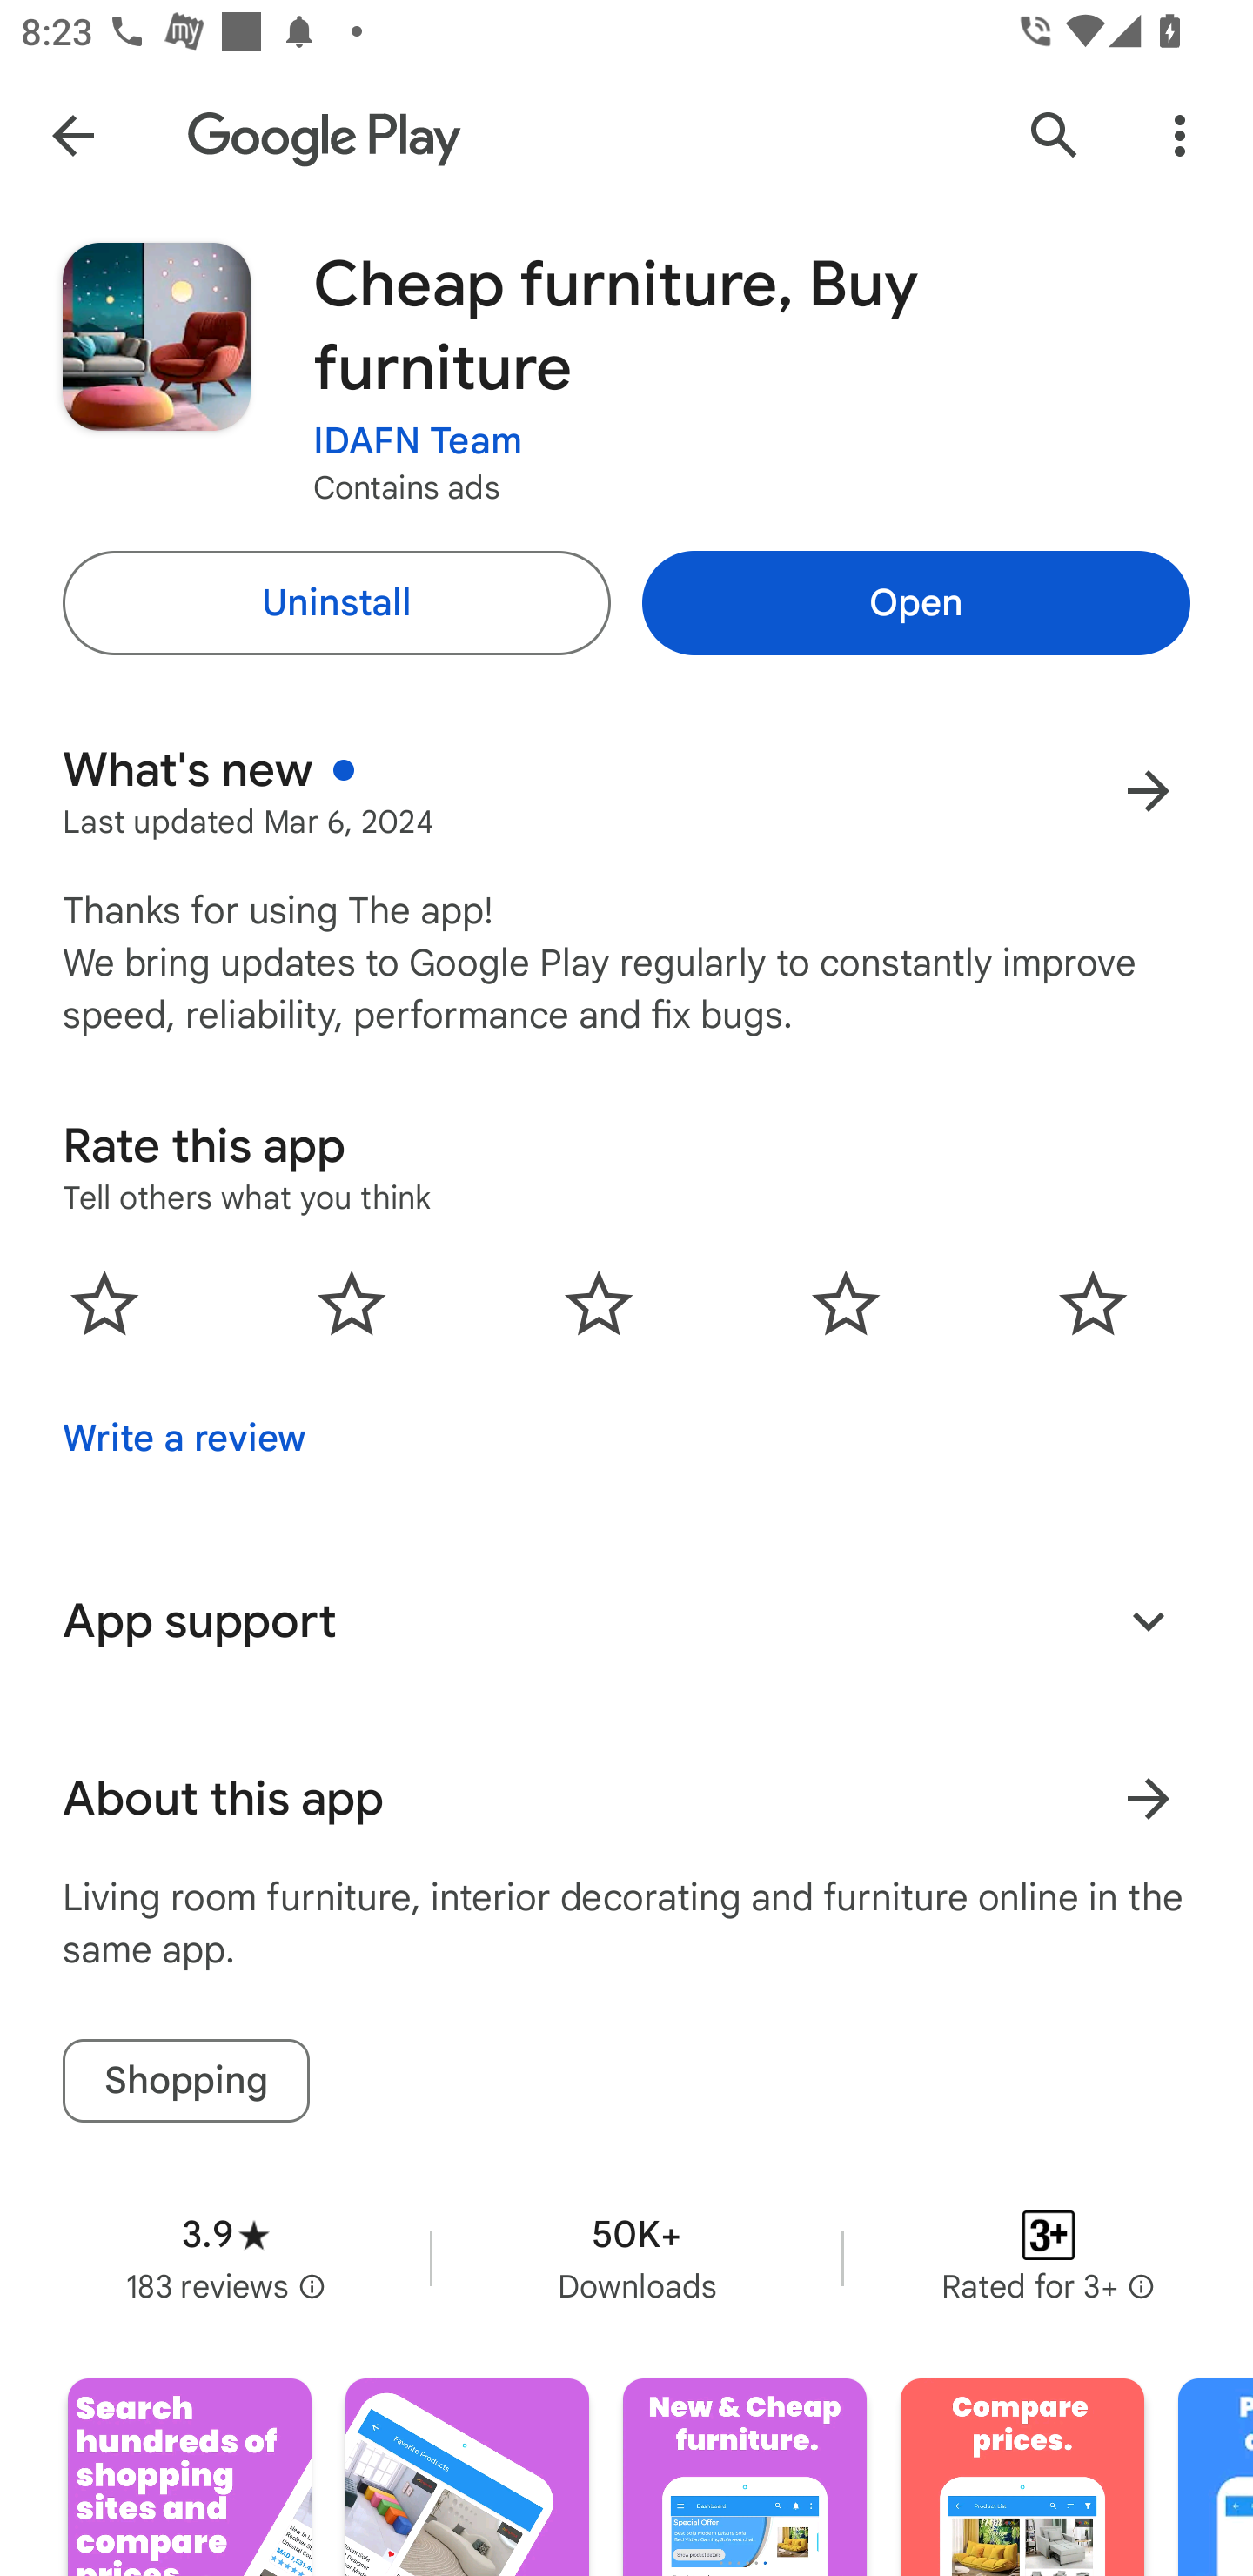 The width and height of the screenshot is (1253, 2576). What do you see at coordinates (626, 1620) in the screenshot?
I see `App support Expand` at bounding box center [626, 1620].